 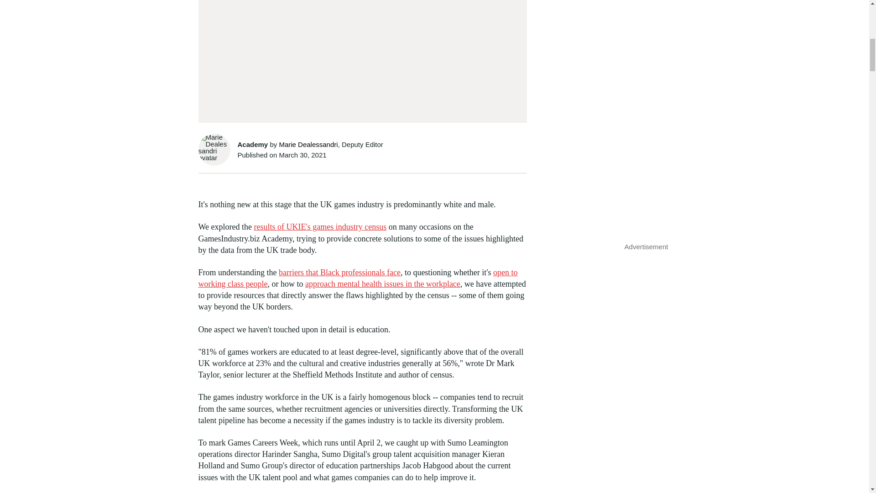 I want to click on barriers that Black professionals face, so click(x=339, y=272).